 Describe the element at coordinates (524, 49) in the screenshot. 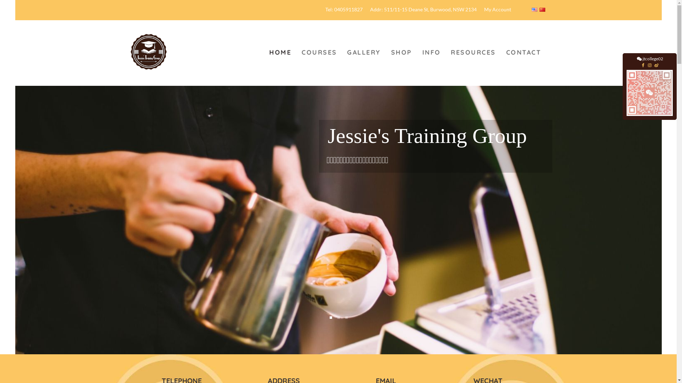

I see `CONTACT` at that location.